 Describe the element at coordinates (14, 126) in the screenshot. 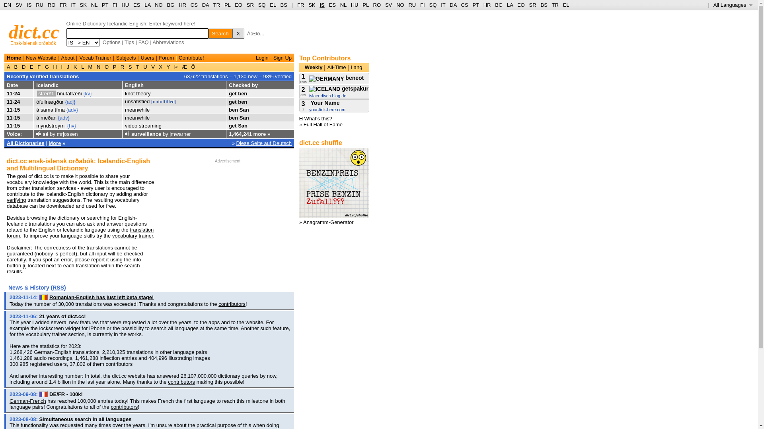

I see `11-15` at that location.